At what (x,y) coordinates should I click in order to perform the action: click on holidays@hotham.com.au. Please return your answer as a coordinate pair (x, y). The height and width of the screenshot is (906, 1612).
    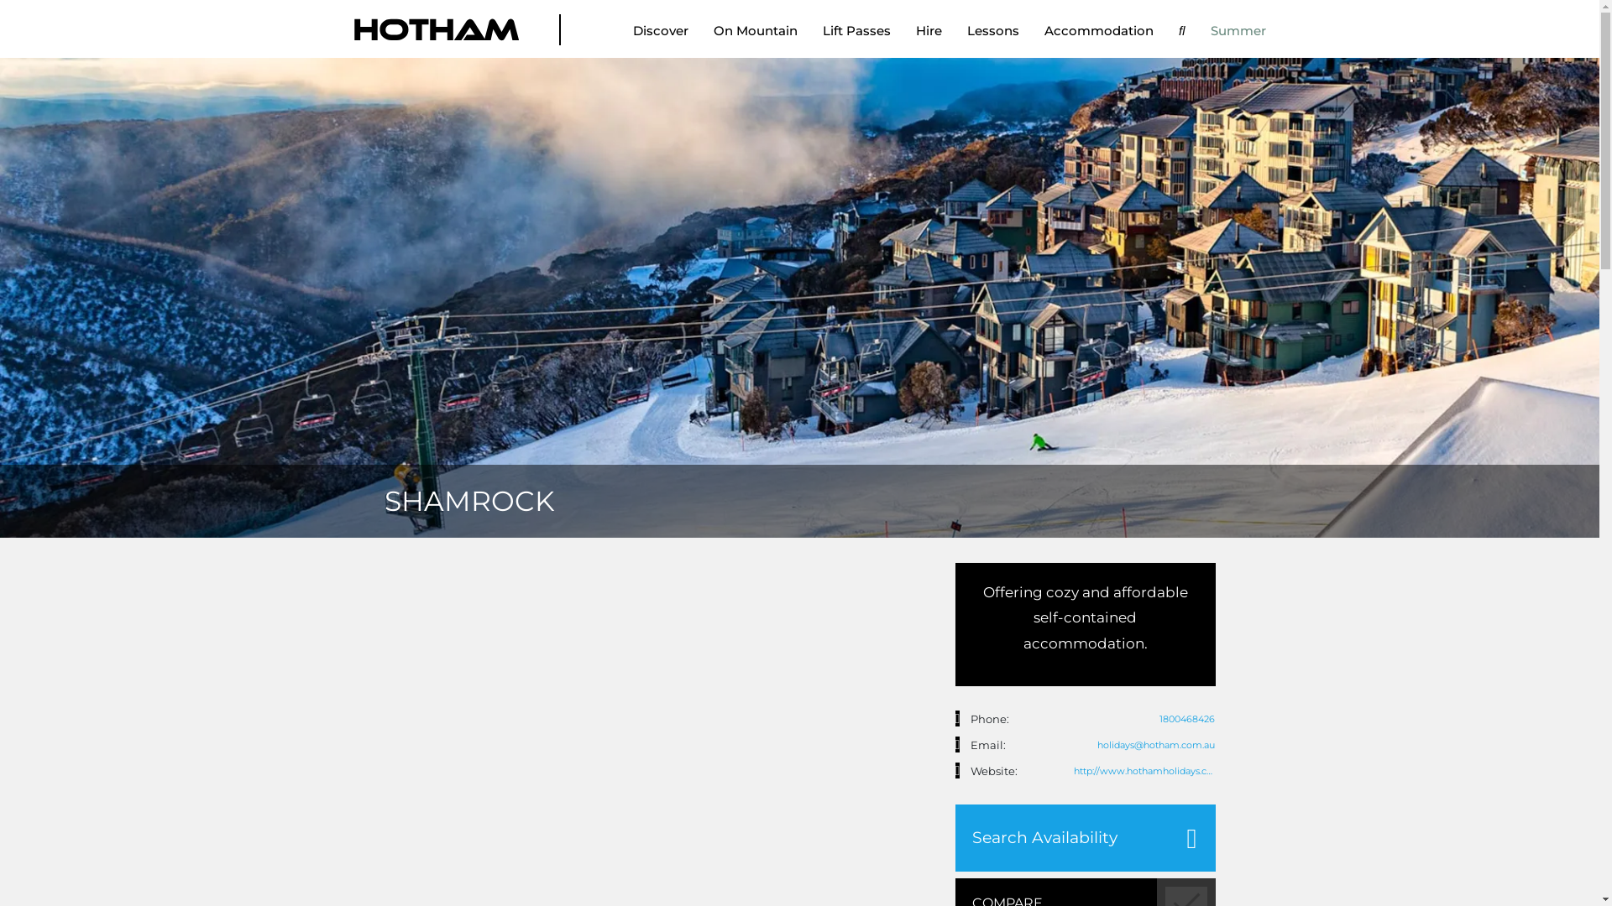
    Looking at the image, I should click on (1144, 745).